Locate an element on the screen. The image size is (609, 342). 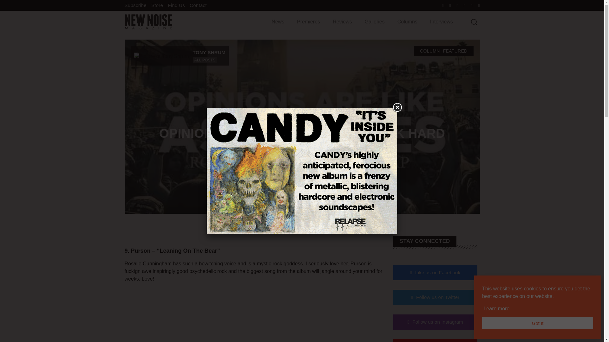
Close is located at coordinates (397, 107).